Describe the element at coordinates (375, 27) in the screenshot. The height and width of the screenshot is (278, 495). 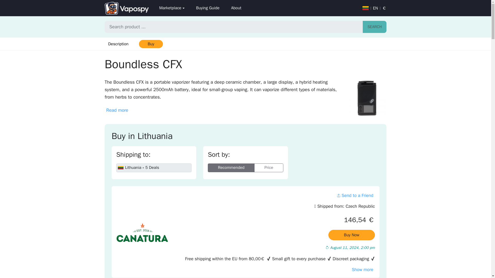
I see `SEARCH` at that location.